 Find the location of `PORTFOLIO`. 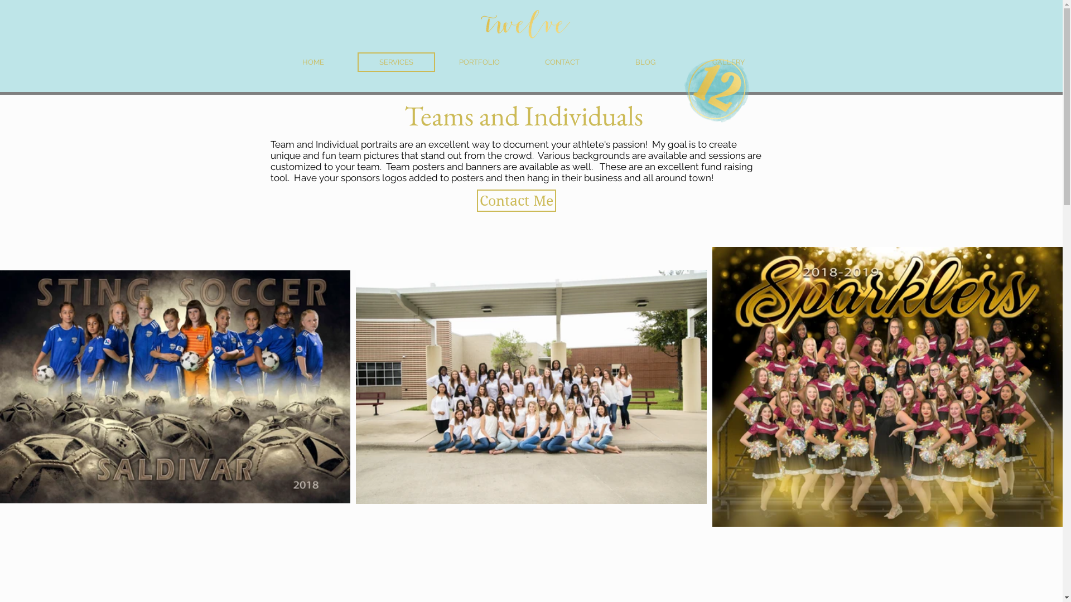

PORTFOLIO is located at coordinates (480, 62).